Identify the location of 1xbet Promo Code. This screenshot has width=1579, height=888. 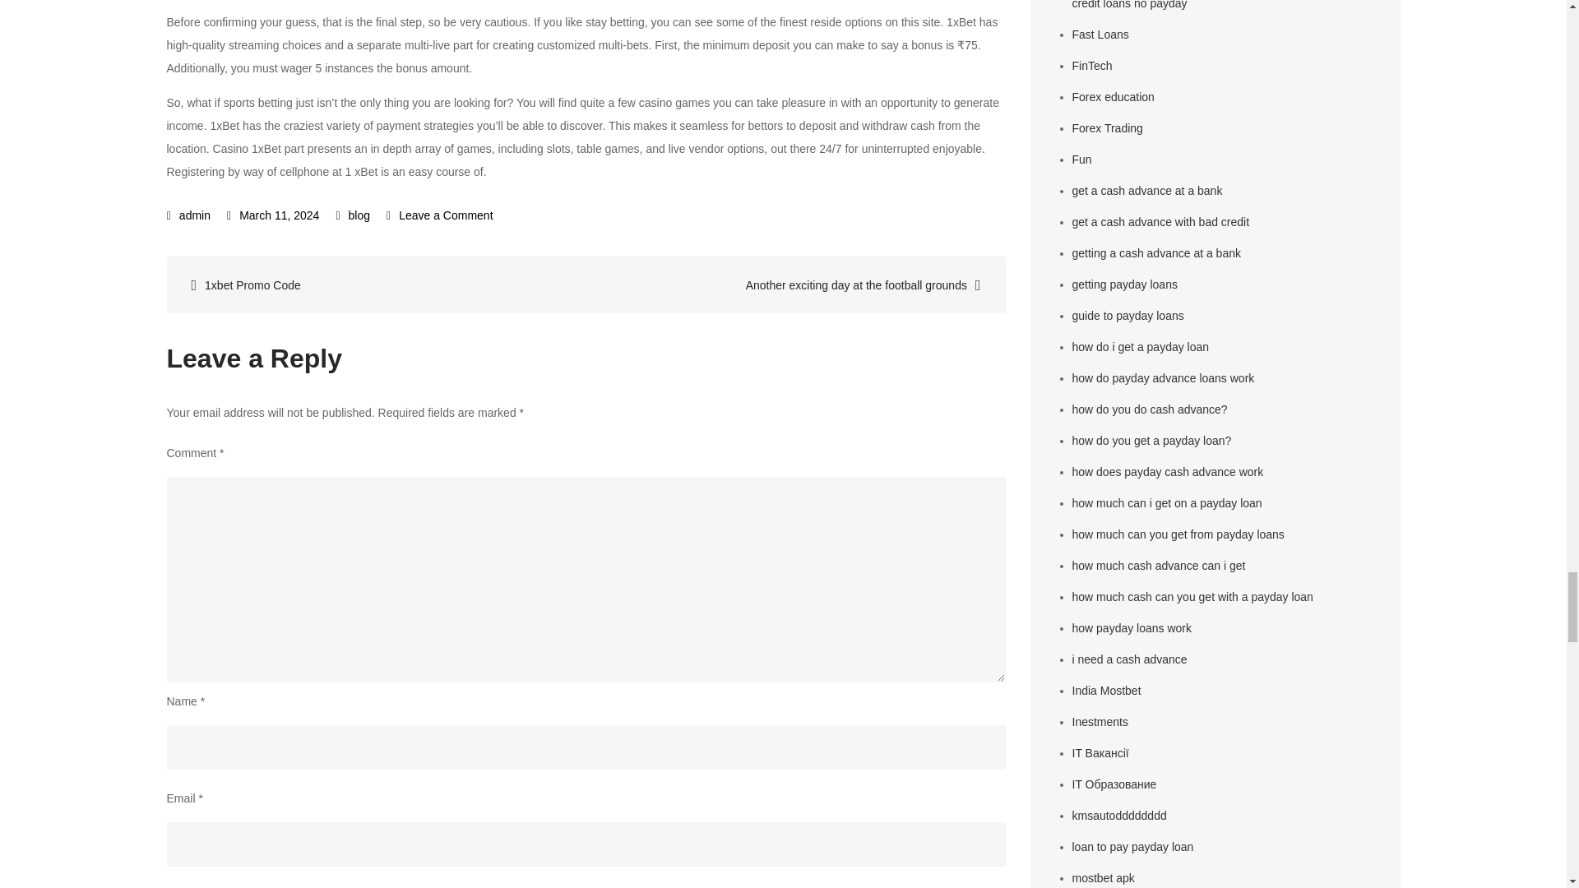
(378, 284).